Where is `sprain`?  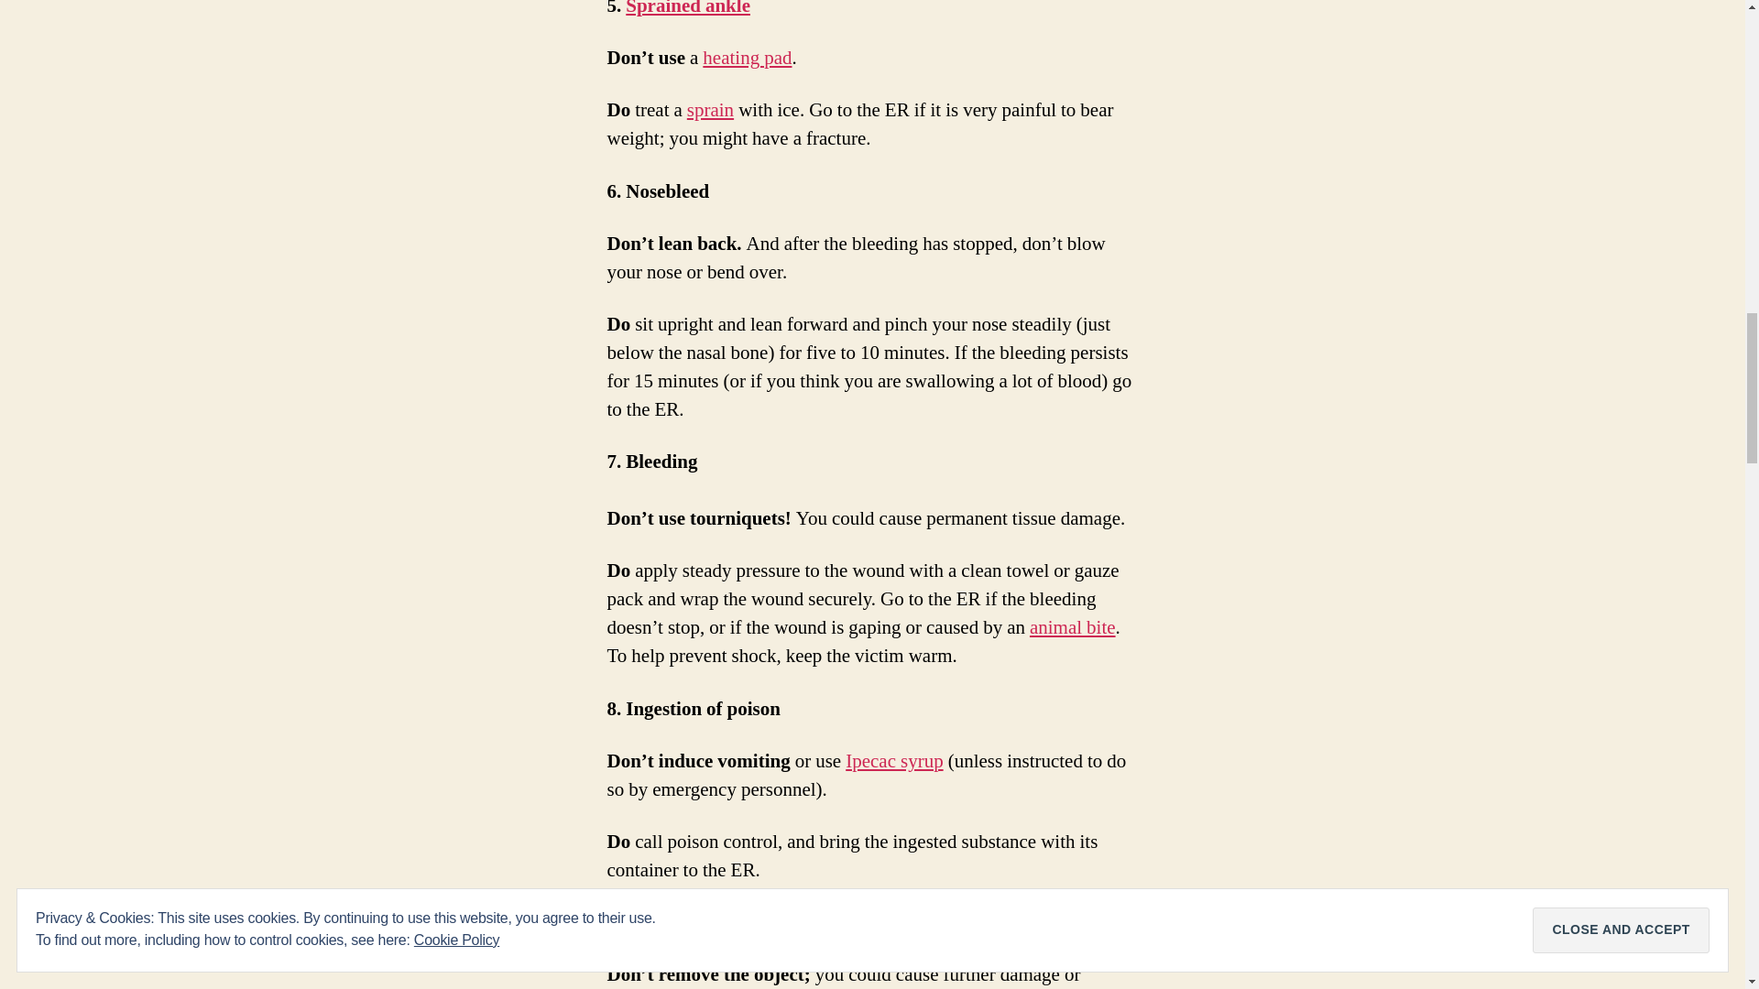 sprain is located at coordinates (710, 110).